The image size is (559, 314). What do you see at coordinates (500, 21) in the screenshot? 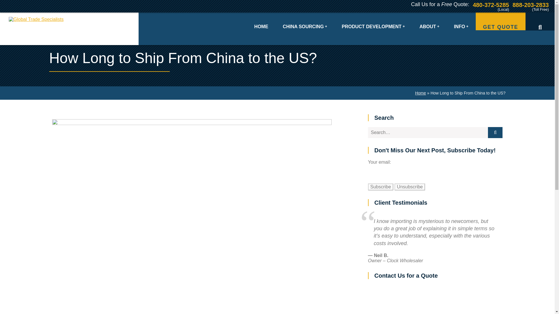
I see `GET QUOTE` at bounding box center [500, 21].